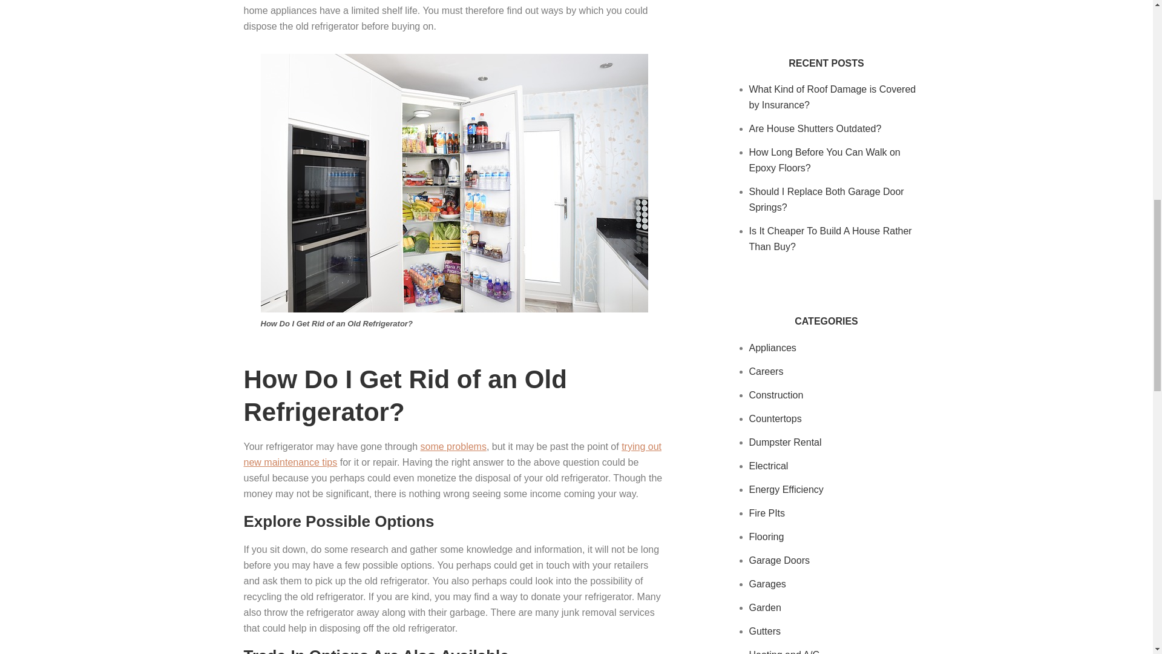  What do you see at coordinates (454, 447) in the screenshot?
I see `some problems` at bounding box center [454, 447].